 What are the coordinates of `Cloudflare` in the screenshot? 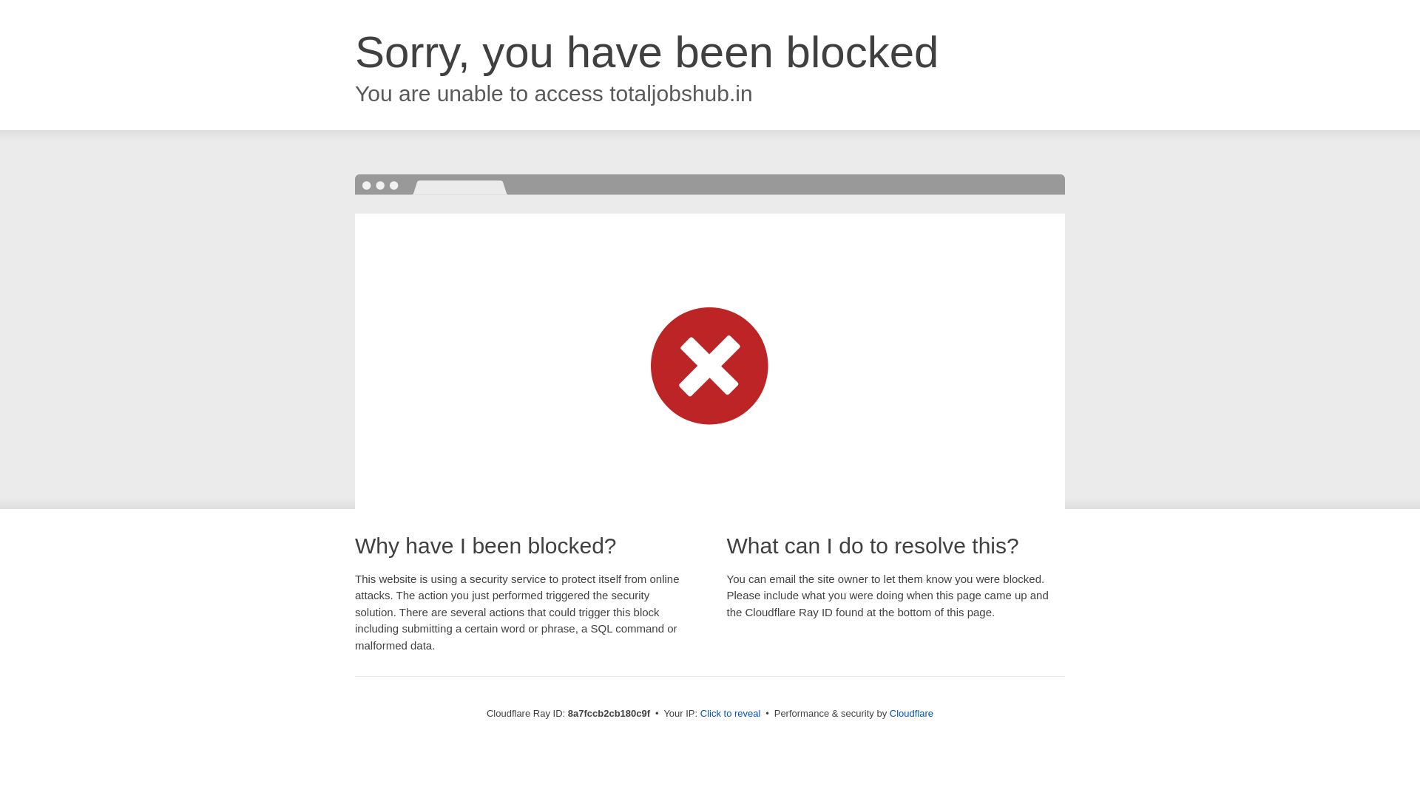 It's located at (911, 713).